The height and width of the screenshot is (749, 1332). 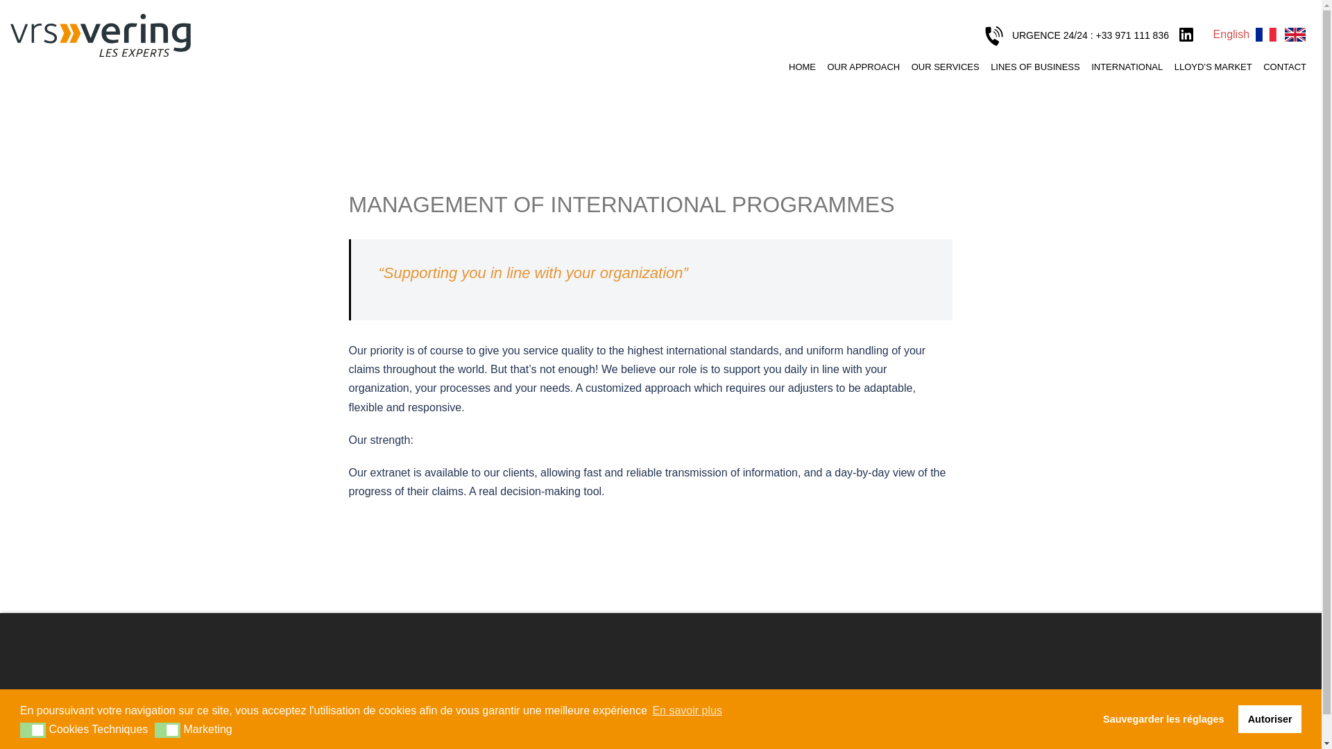 I want to click on INTERNATIONAL, so click(x=1127, y=67).